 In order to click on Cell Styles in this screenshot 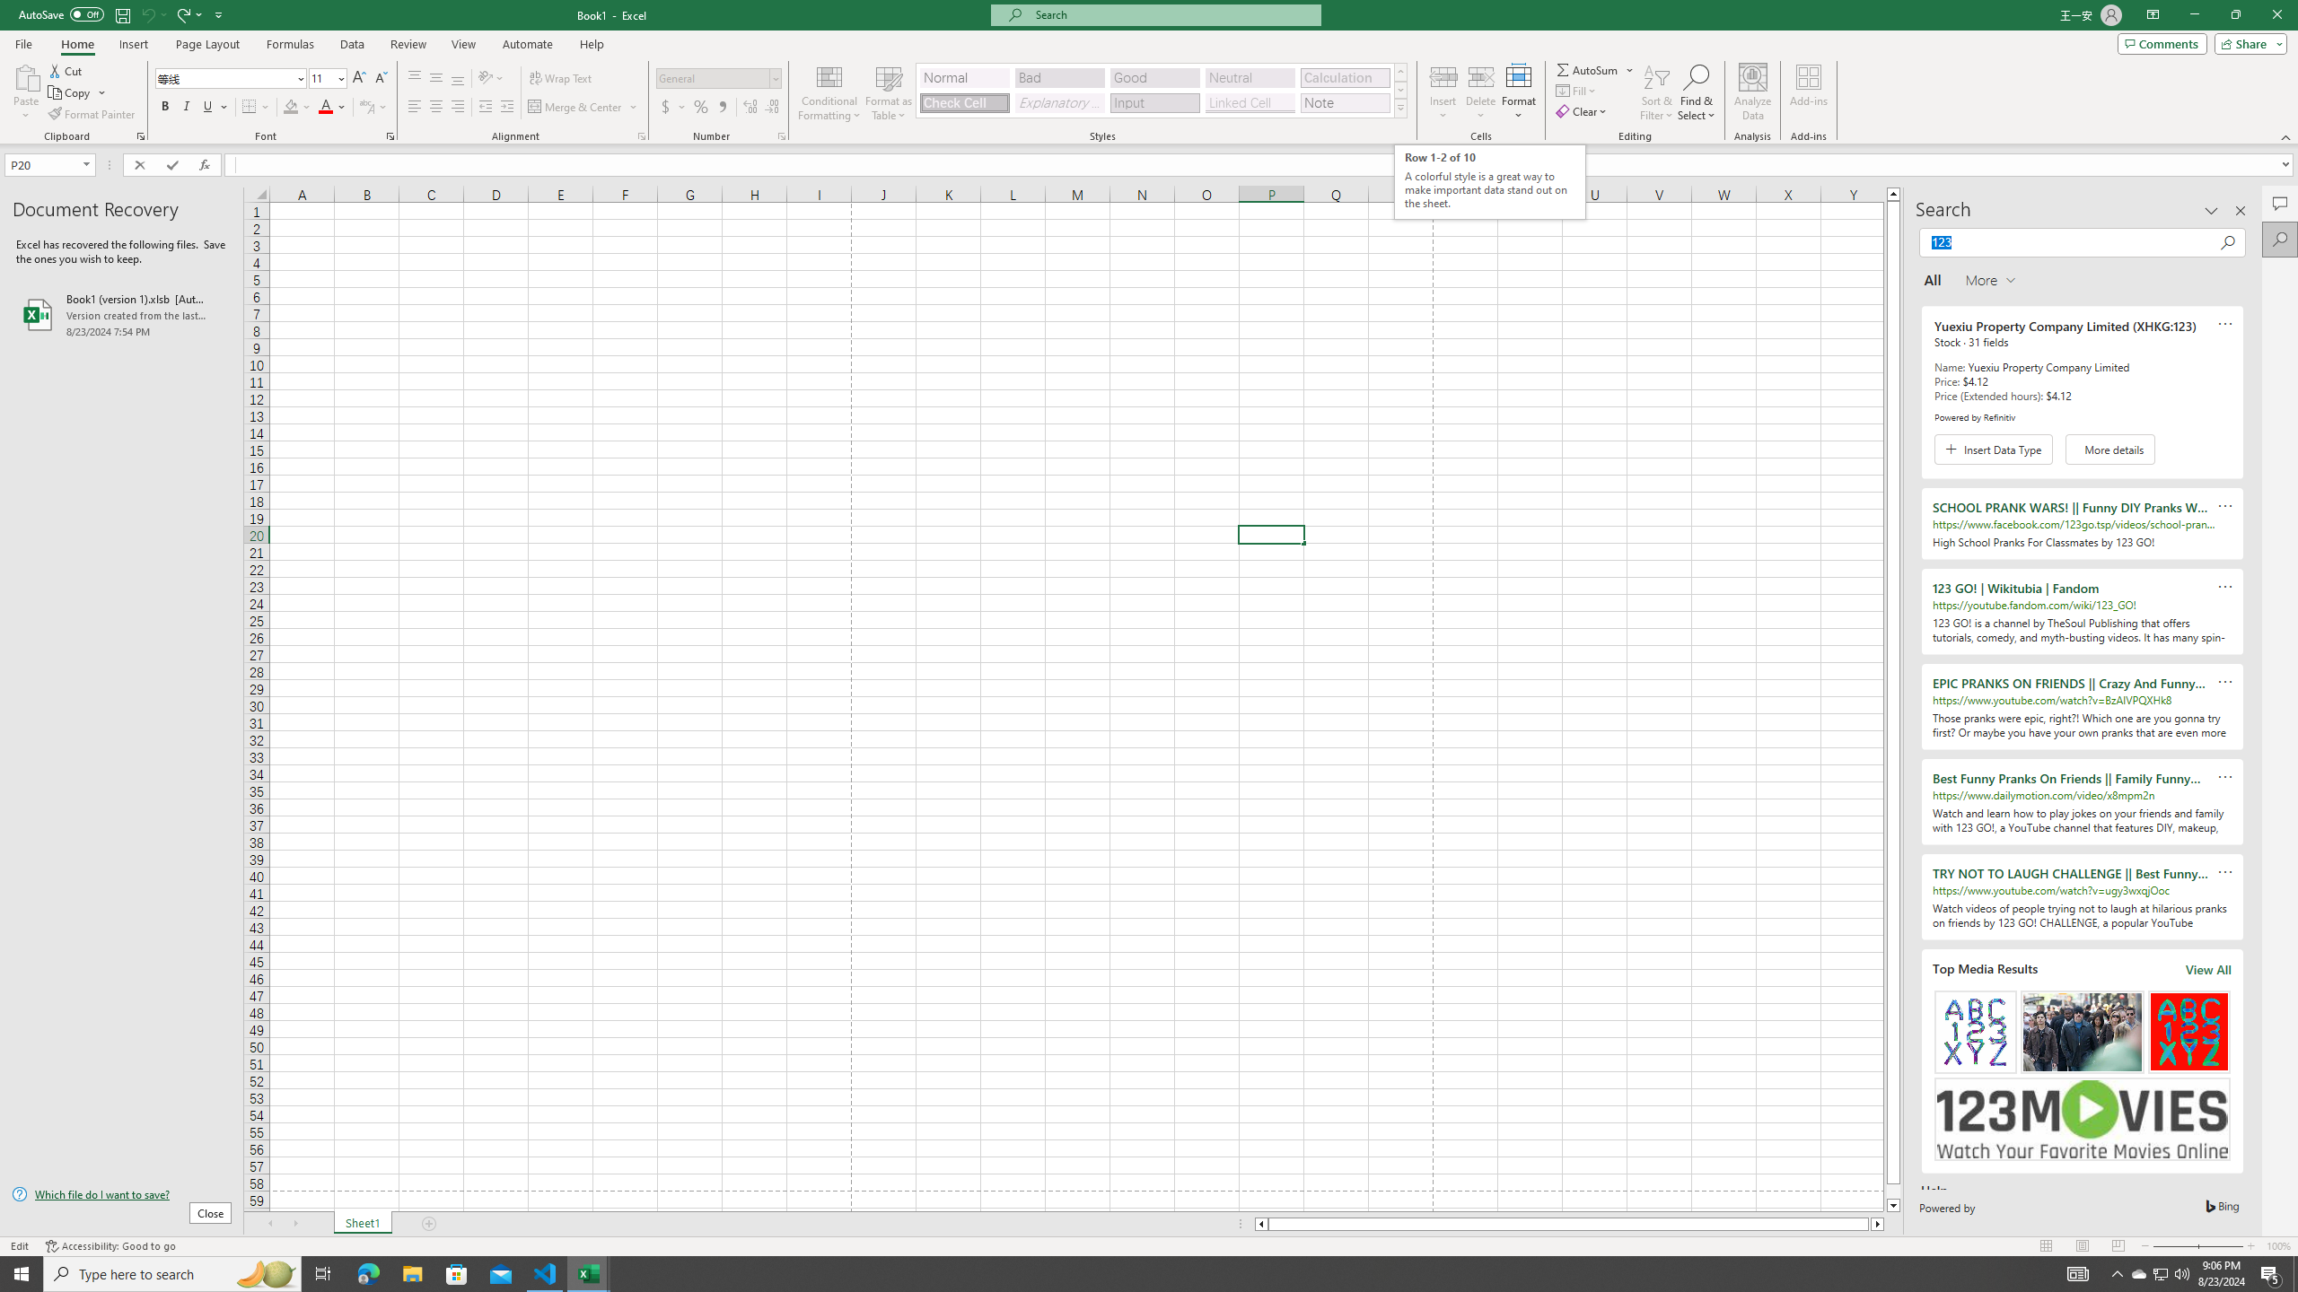, I will do `click(1400, 108)`.